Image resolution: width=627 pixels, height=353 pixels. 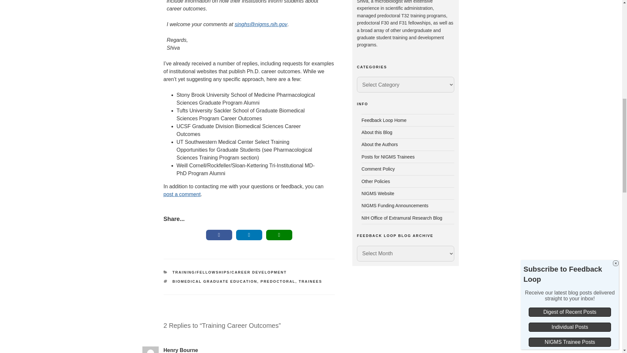 What do you see at coordinates (310, 281) in the screenshot?
I see `TRAINEES` at bounding box center [310, 281].